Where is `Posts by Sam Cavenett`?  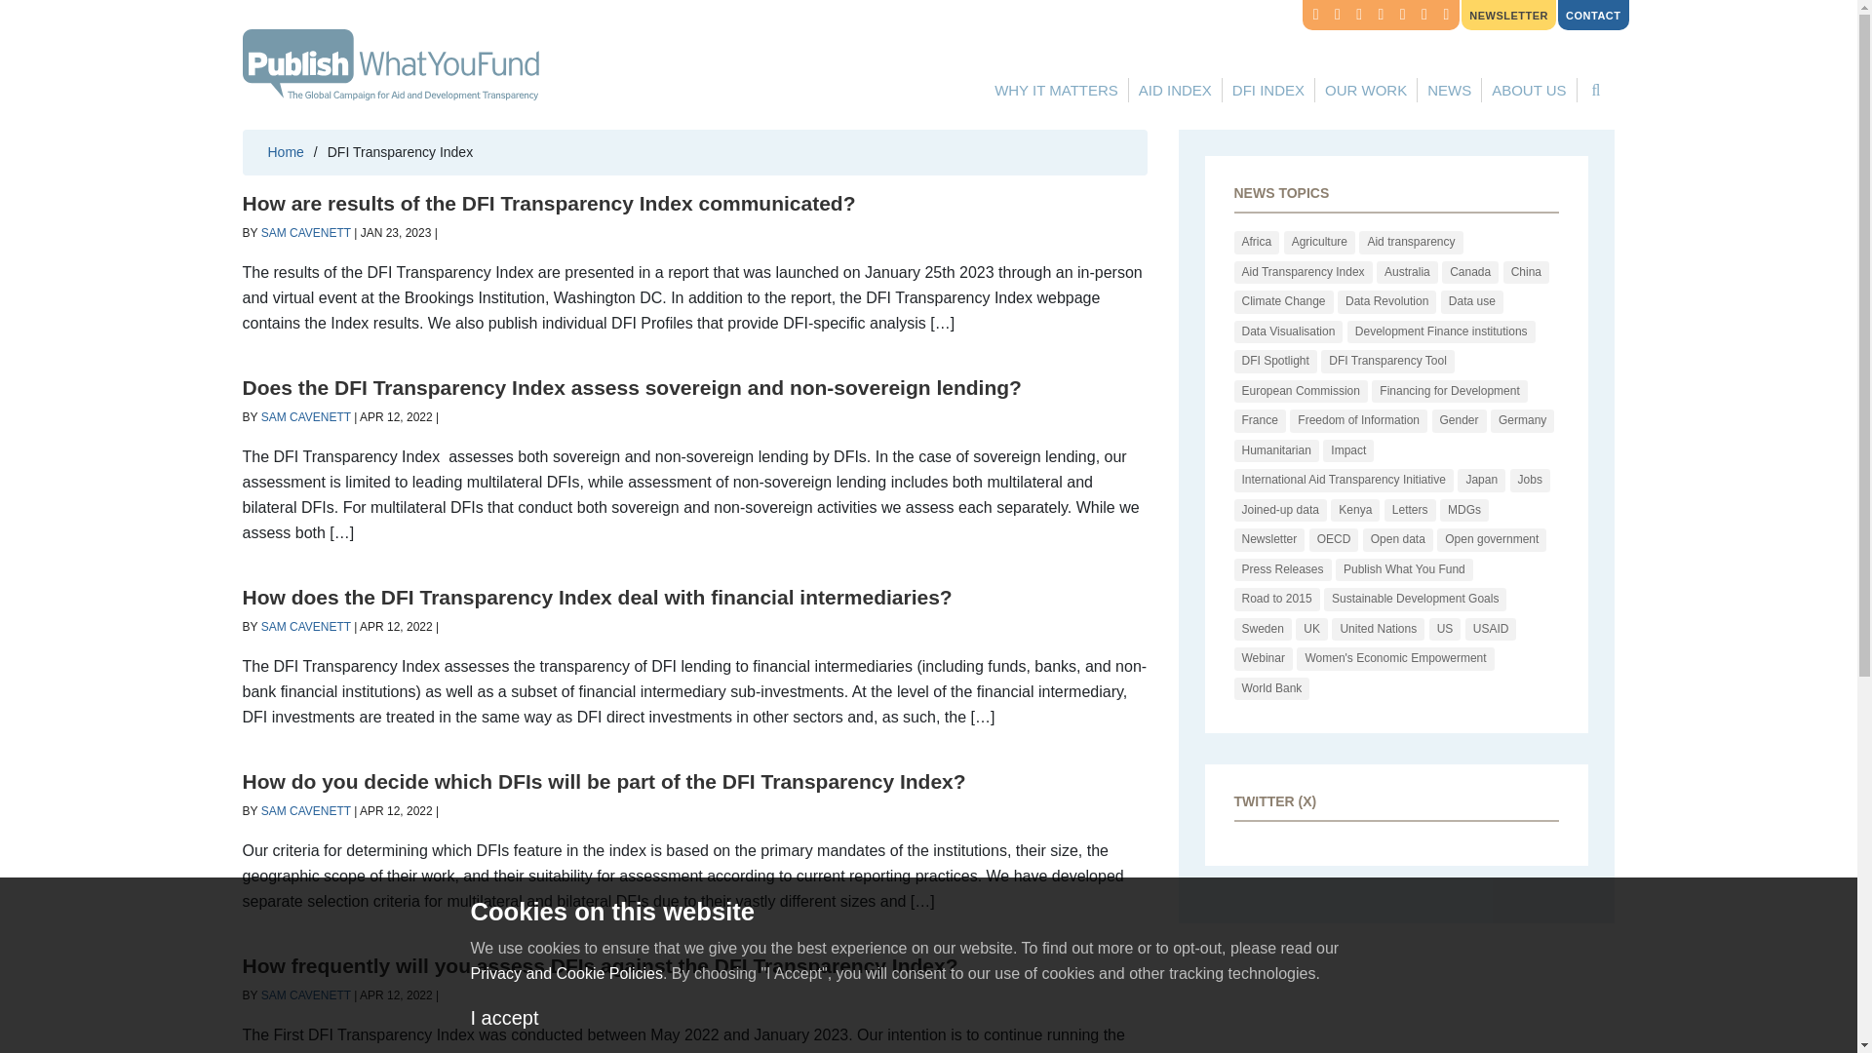 Posts by Sam Cavenett is located at coordinates (306, 233).